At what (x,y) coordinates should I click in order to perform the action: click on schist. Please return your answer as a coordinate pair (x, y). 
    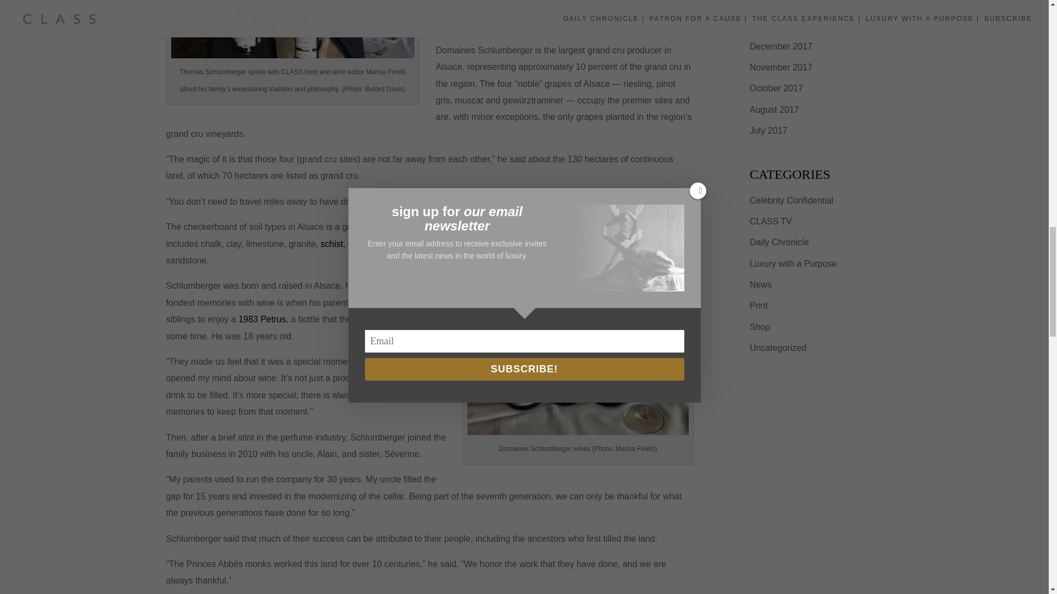
    Looking at the image, I should click on (331, 244).